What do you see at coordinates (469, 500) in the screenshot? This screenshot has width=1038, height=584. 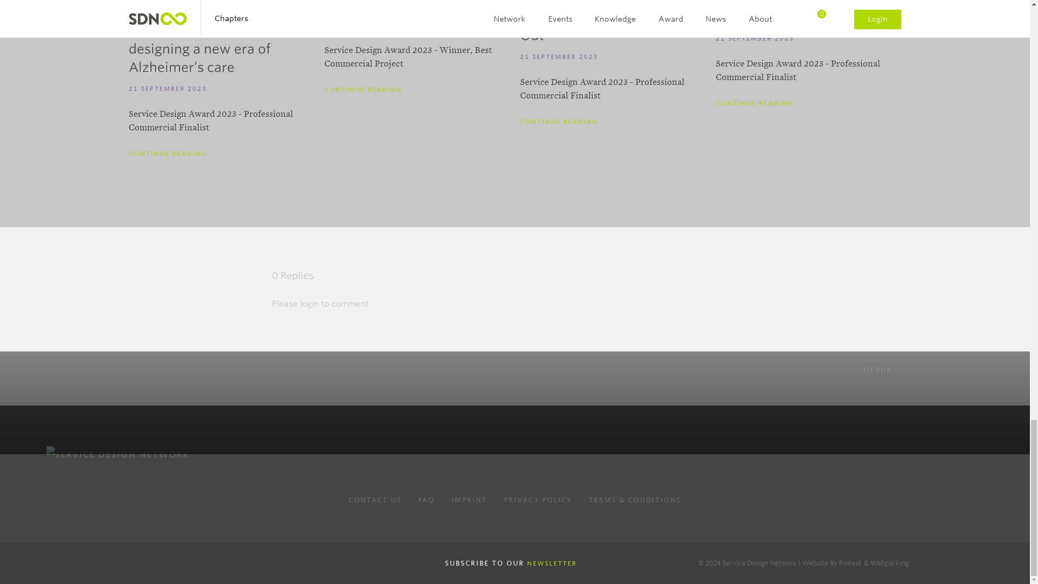 I see `Imprint` at bounding box center [469, 500].